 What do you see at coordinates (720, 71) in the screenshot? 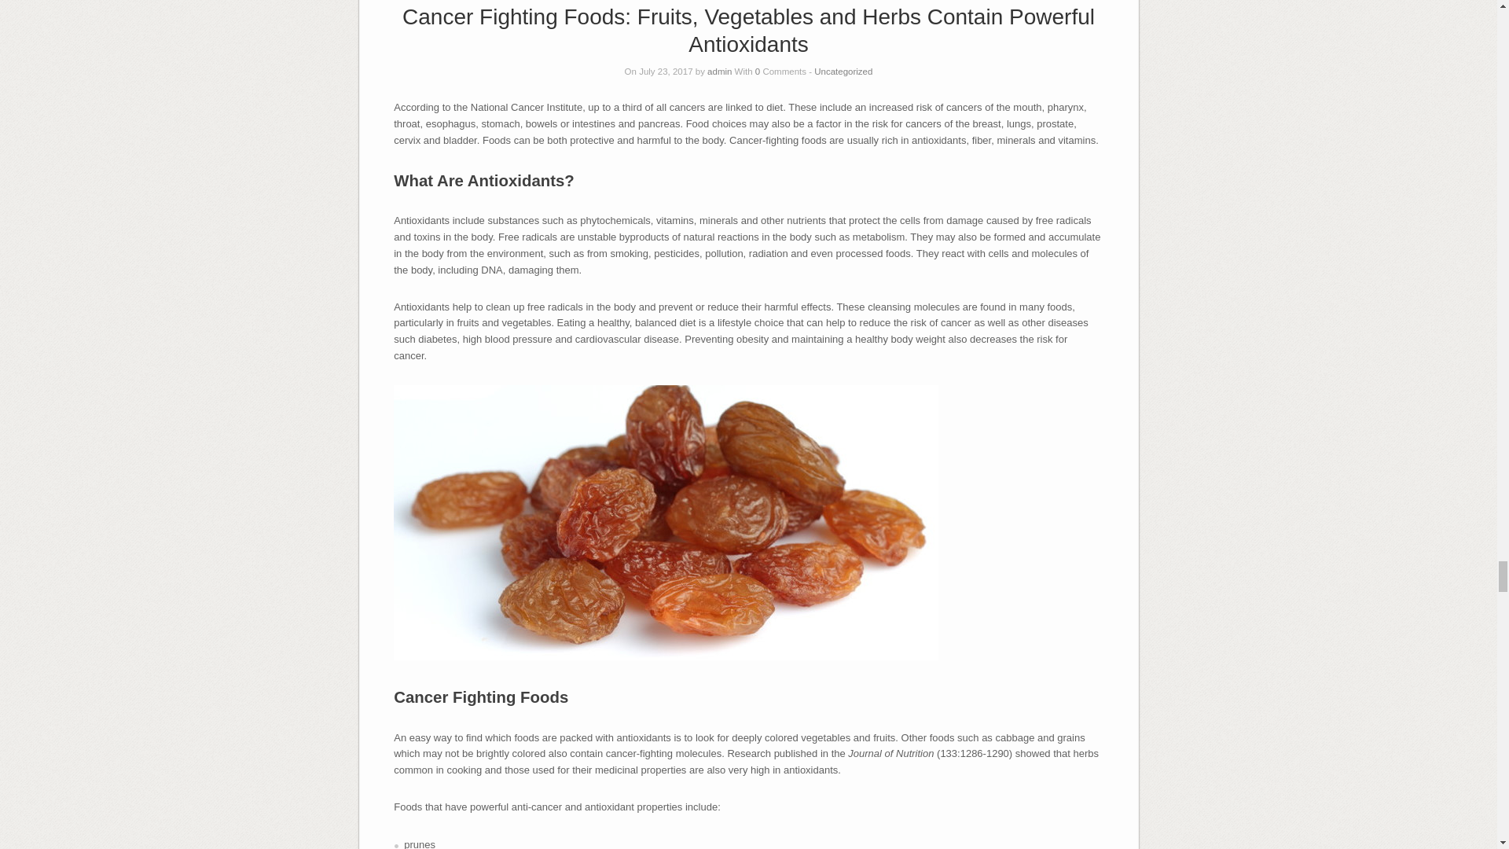
I see `admin` at bounding box center [720, 71].